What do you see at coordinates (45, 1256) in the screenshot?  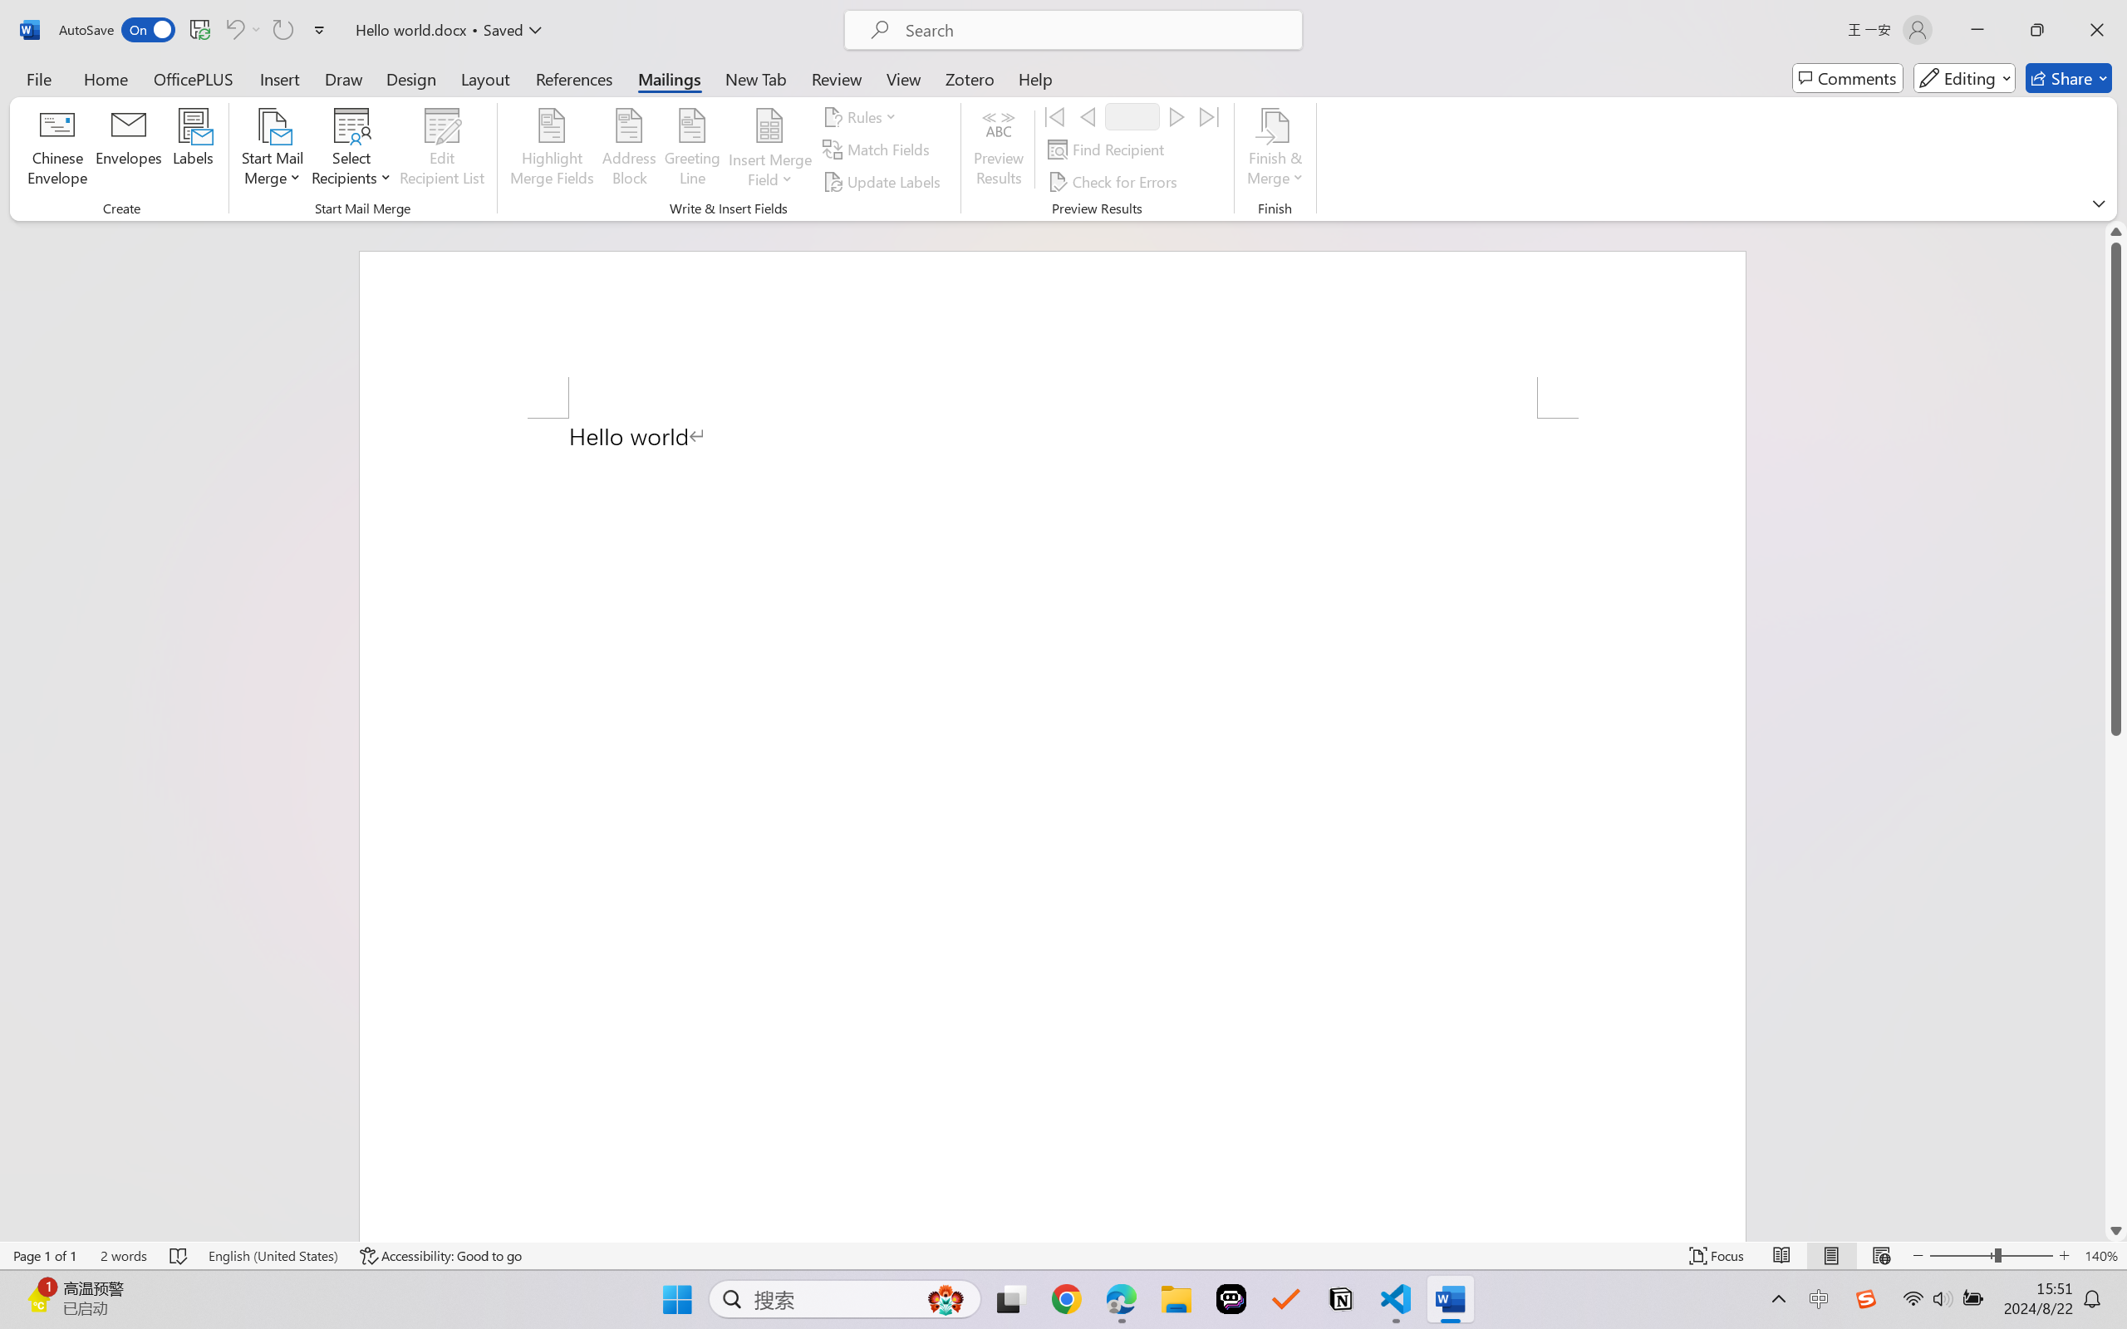 I see `Page Number Page 1 of 1` at bounding box center [45, 1256].